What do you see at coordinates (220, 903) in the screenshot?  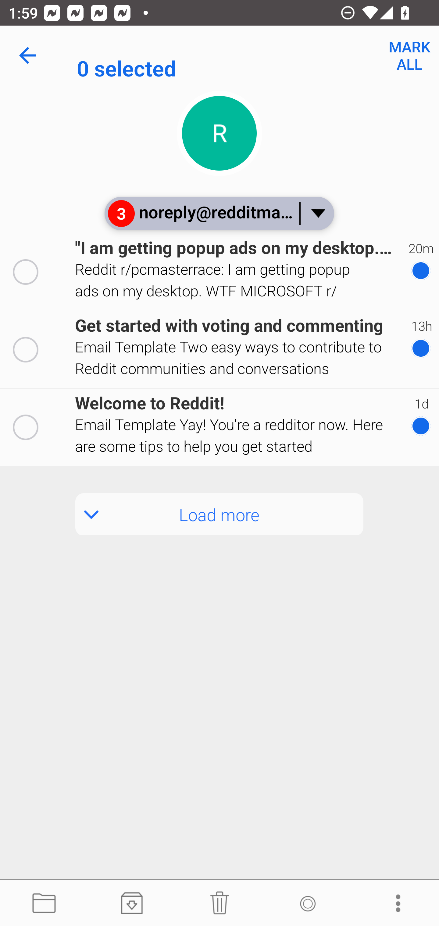 I see `Delete` at bounding box center [220, 903].